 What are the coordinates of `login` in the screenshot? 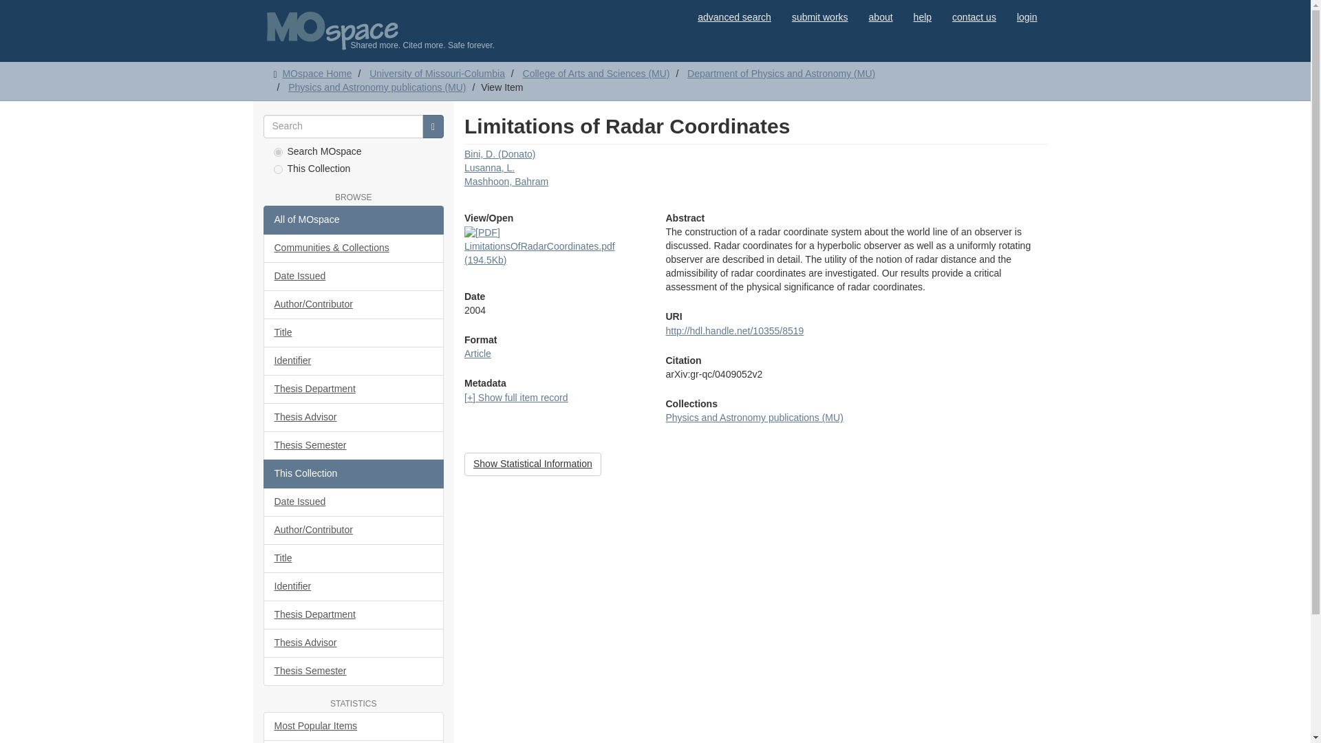 It's located at (1027, 17).